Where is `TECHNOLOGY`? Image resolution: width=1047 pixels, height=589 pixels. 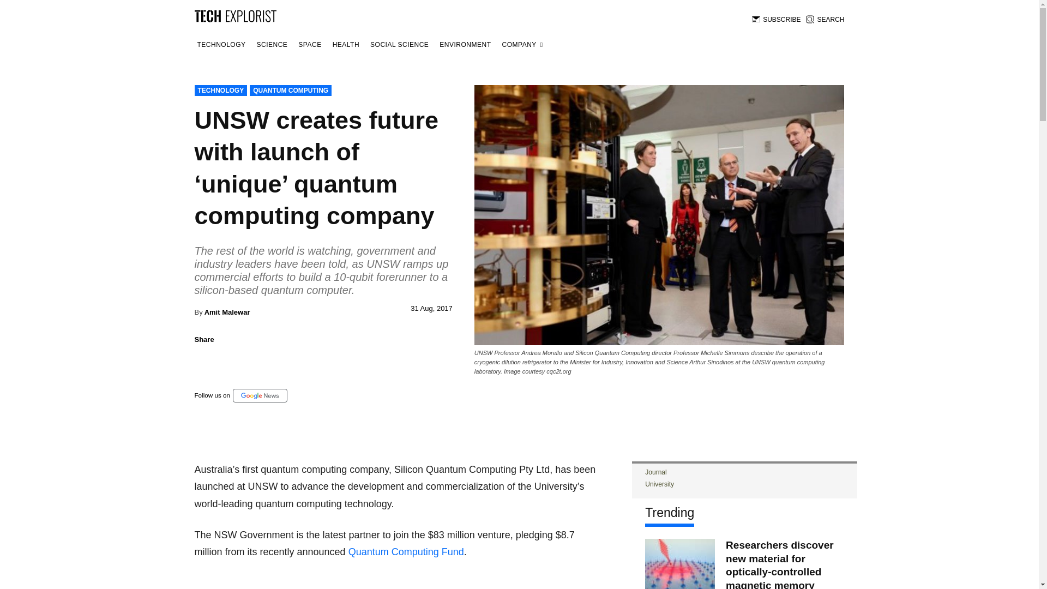 TECHNOLOGY is located at coordinates (221, 45).